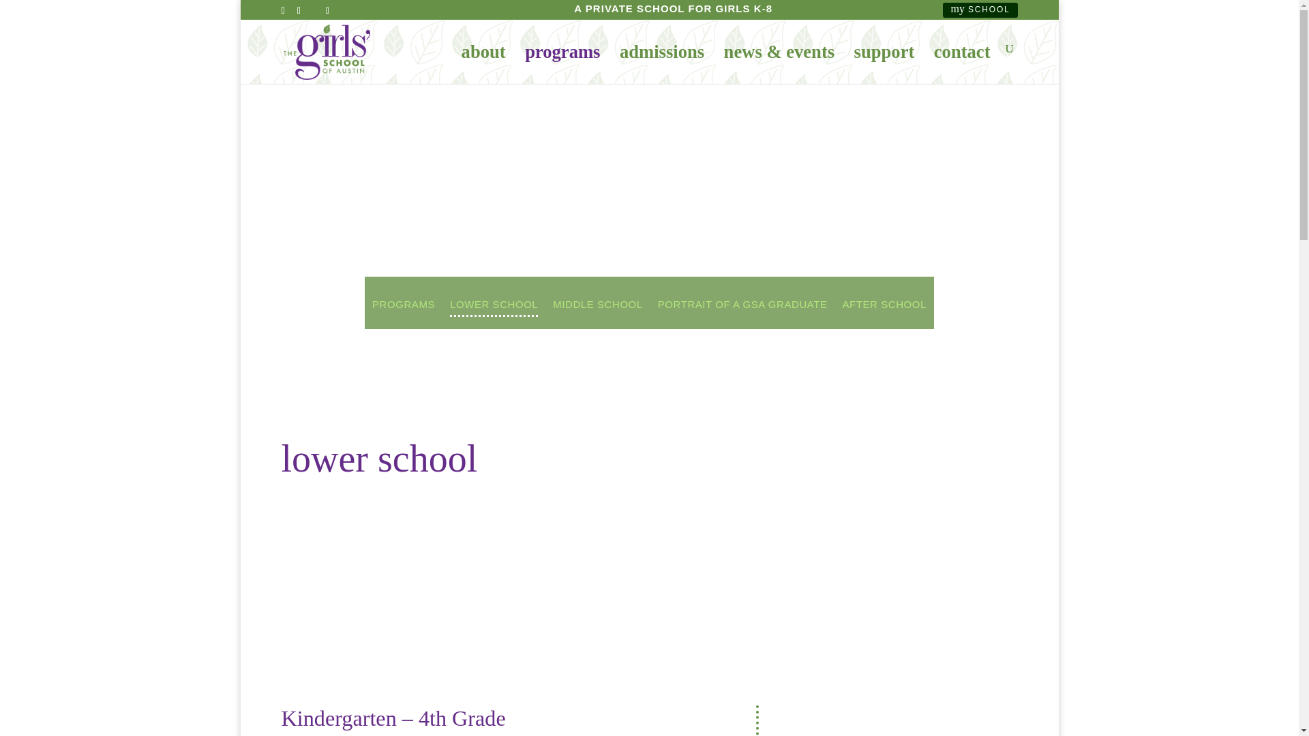 This screenshot has width=1309, height=736. What do you see at coordinates (483, 63) in the screenshot?
I see `about` at bounding box center [483, 63].